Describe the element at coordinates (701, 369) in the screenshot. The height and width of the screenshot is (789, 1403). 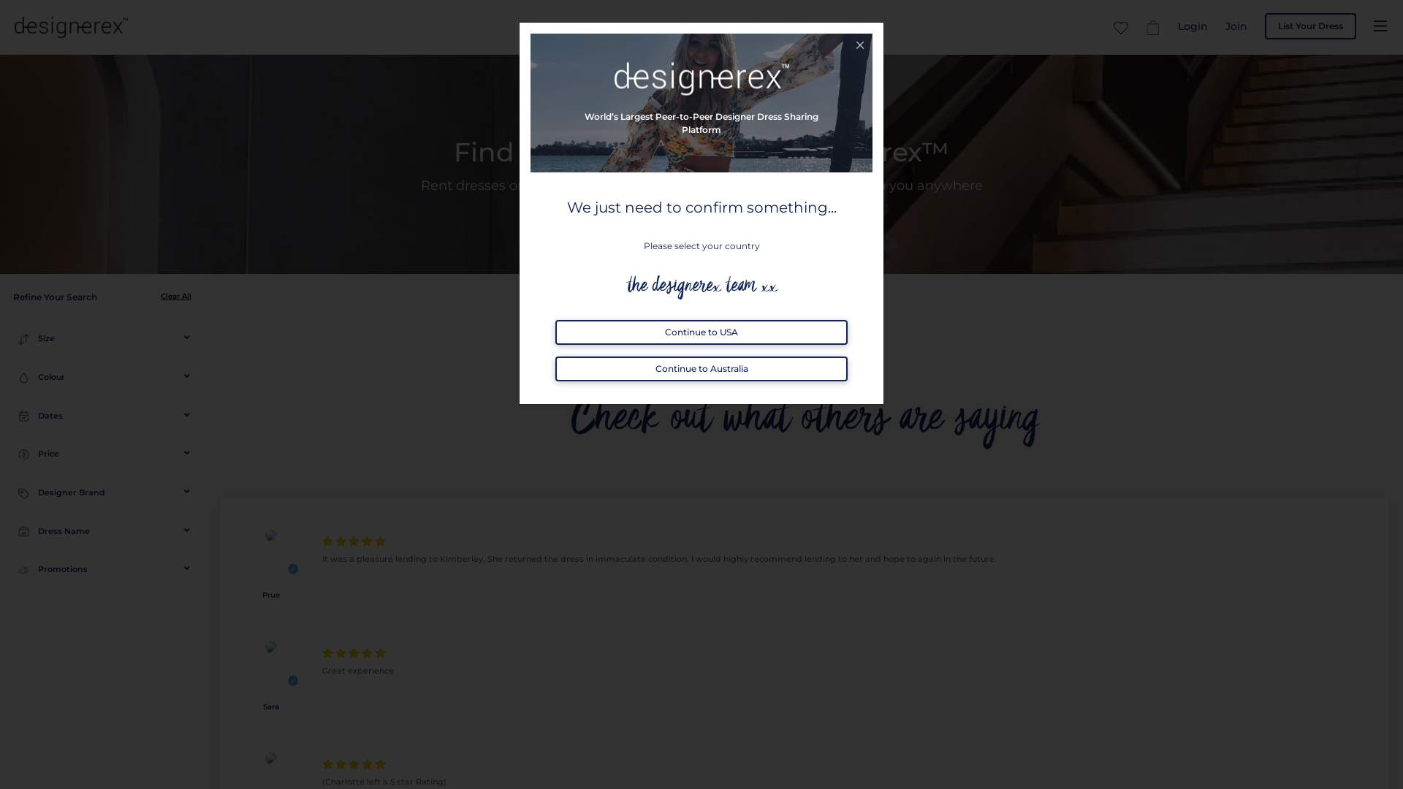
I see `Continue to Australia` at that location.